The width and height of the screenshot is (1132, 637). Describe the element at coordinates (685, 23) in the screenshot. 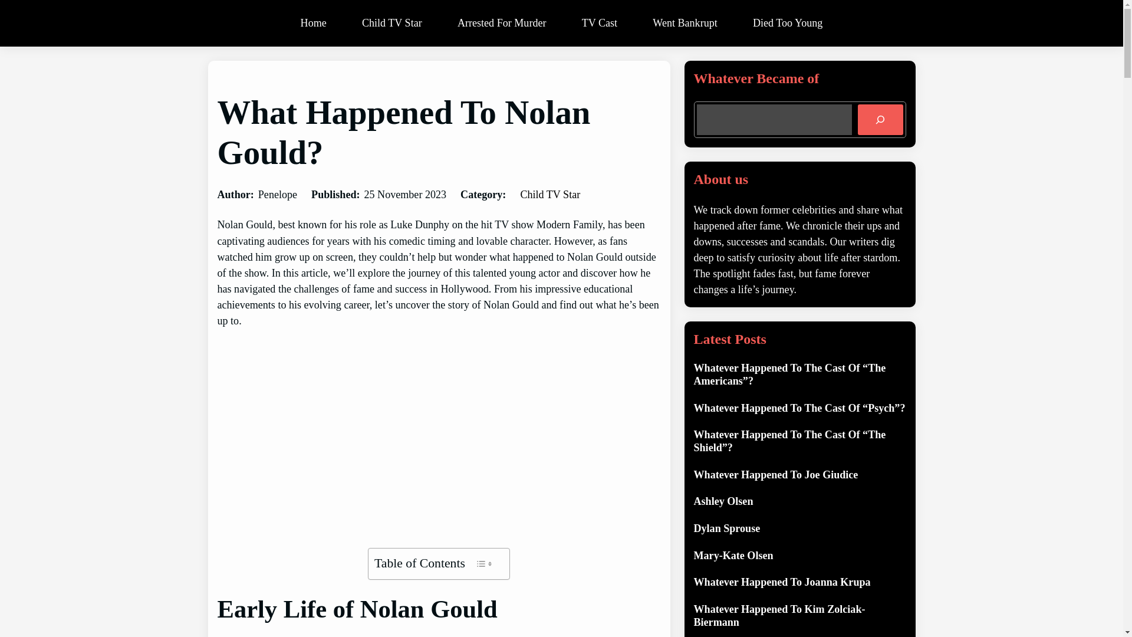

I see `Went Bankrupt` at that location.